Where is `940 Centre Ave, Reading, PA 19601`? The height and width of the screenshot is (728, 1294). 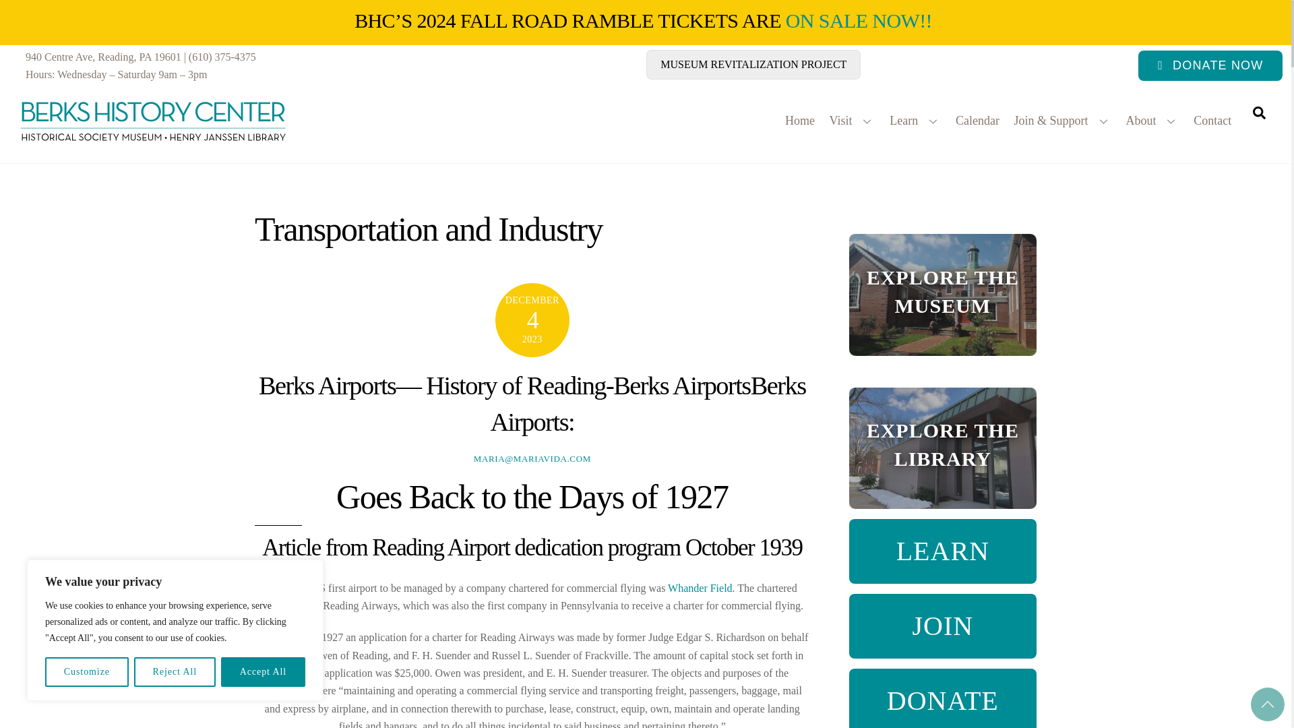
940 Centre Ave, Reading, PA 19601 is located at coordinates (103, 57).